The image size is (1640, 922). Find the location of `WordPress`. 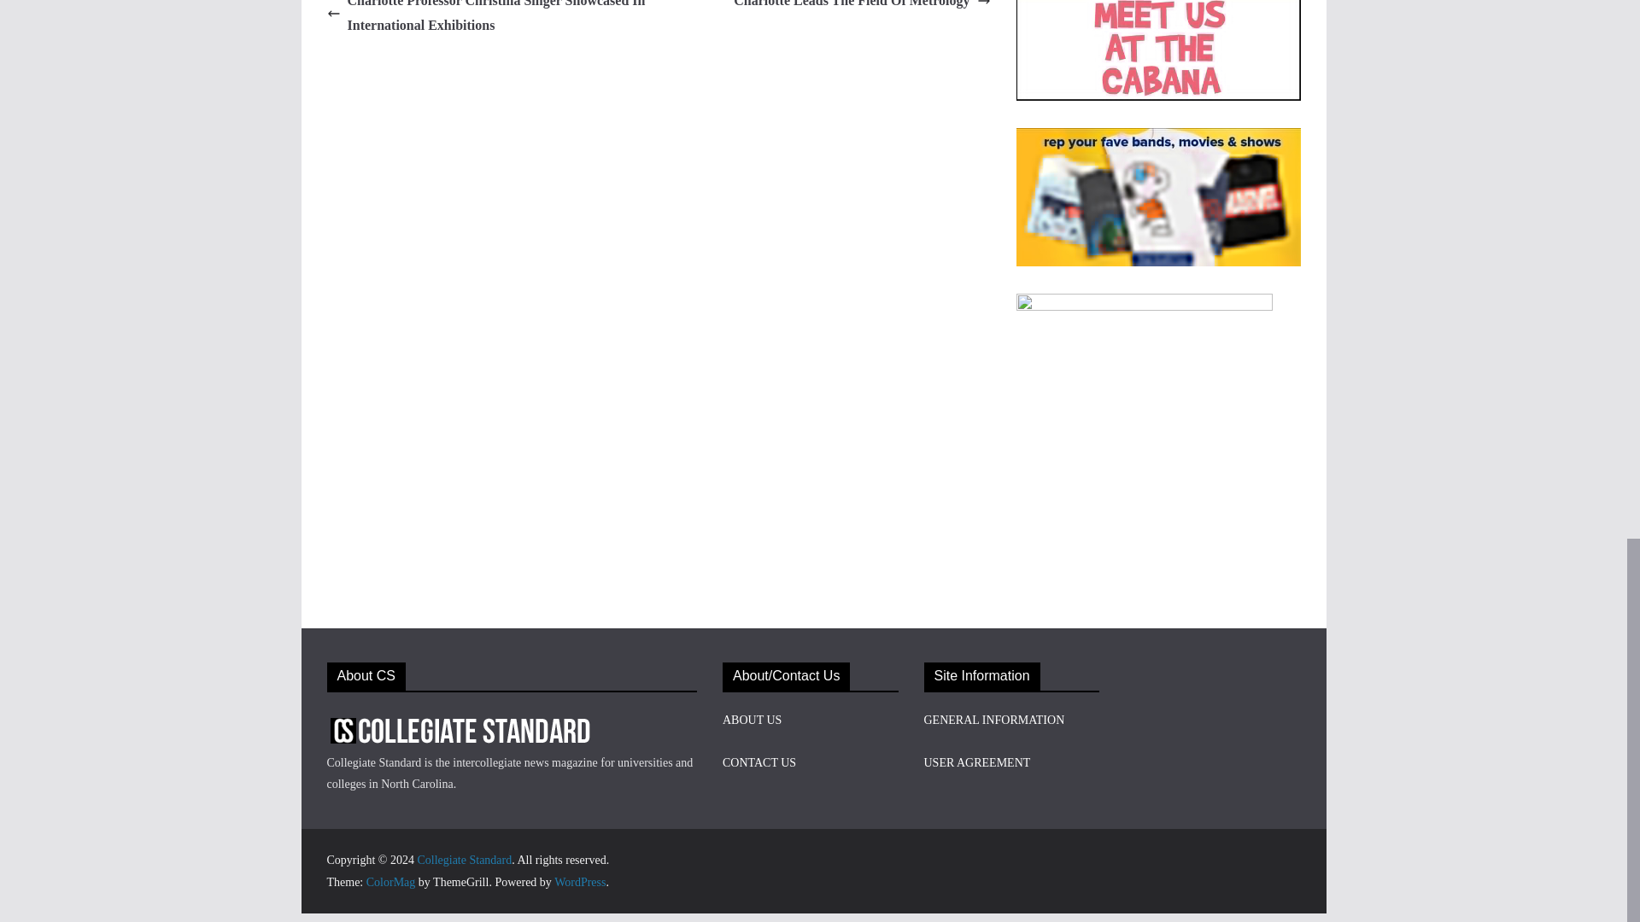

WordPress is located at coordinates (579, 883).